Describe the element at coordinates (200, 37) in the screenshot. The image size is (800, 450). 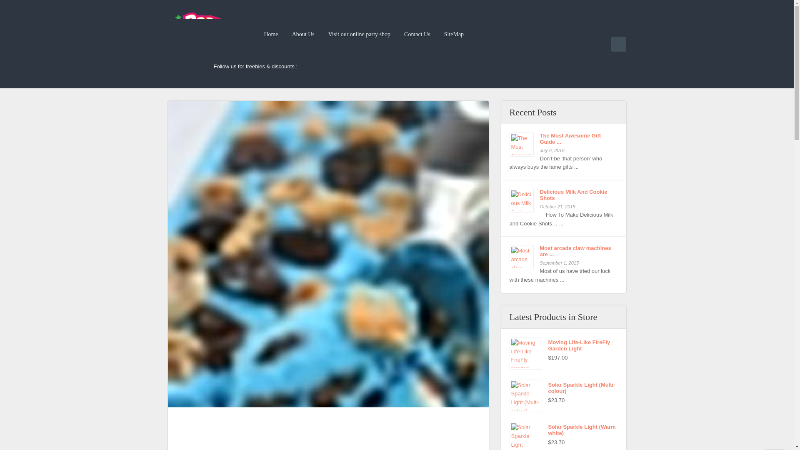
I see `PartySuppliesNow.com.au` at that location.